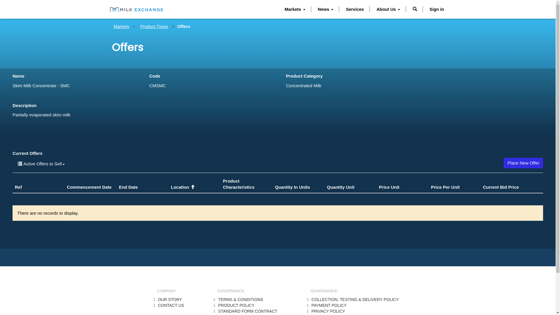  I want to click on Product Types, so click(154, 26).